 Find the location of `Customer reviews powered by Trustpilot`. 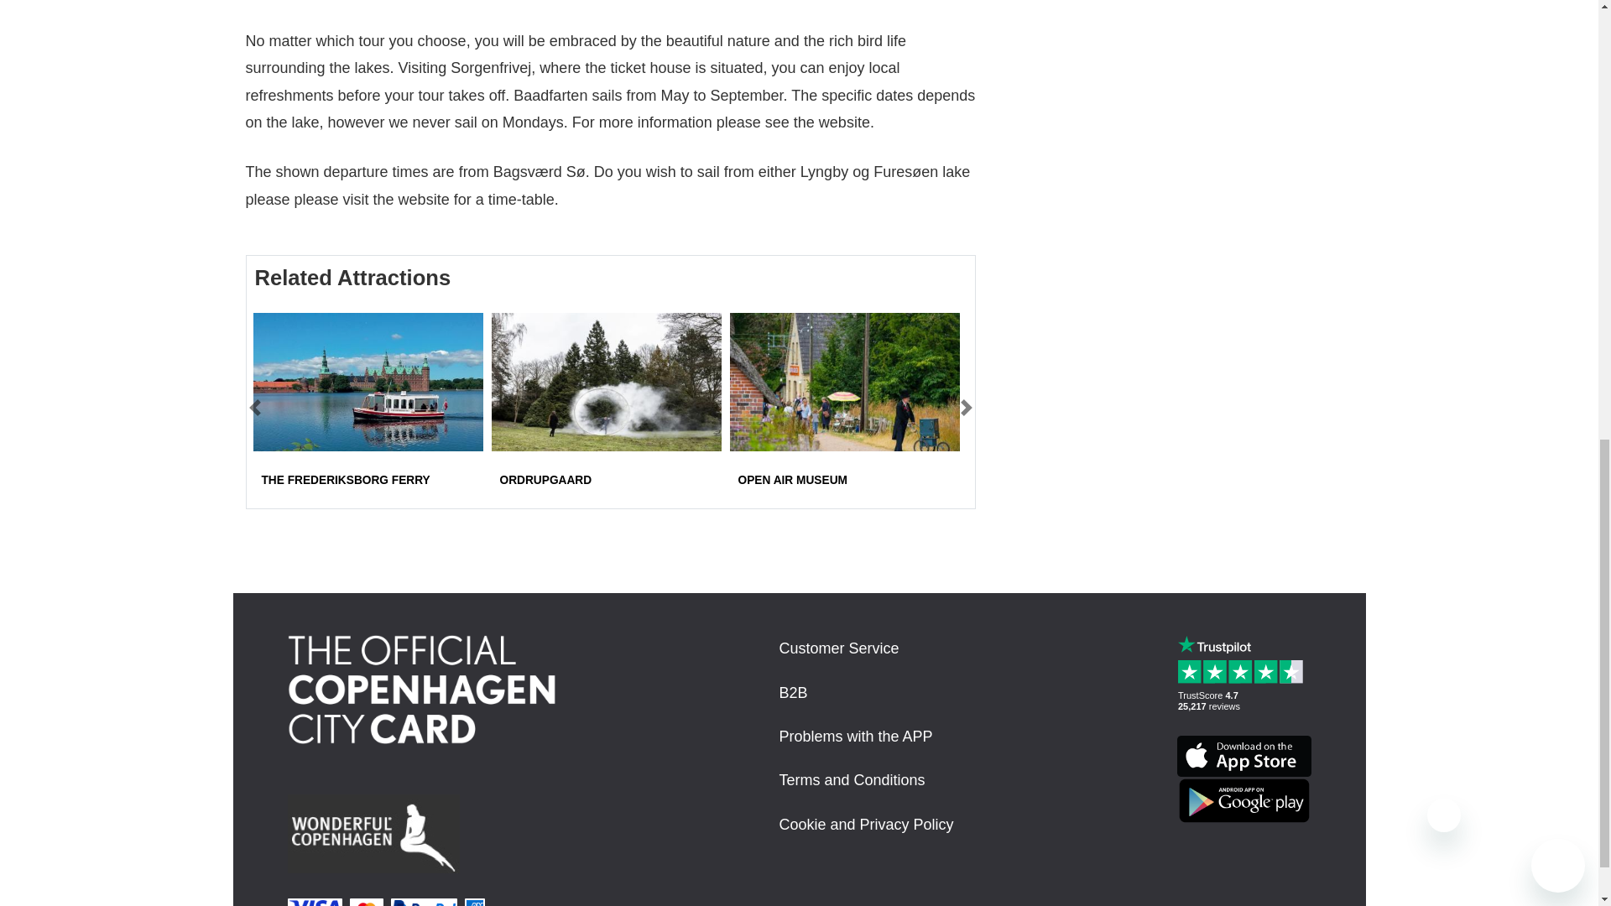

Customer reviews powered by Trustpilot is located at coordinates (1243, 698).